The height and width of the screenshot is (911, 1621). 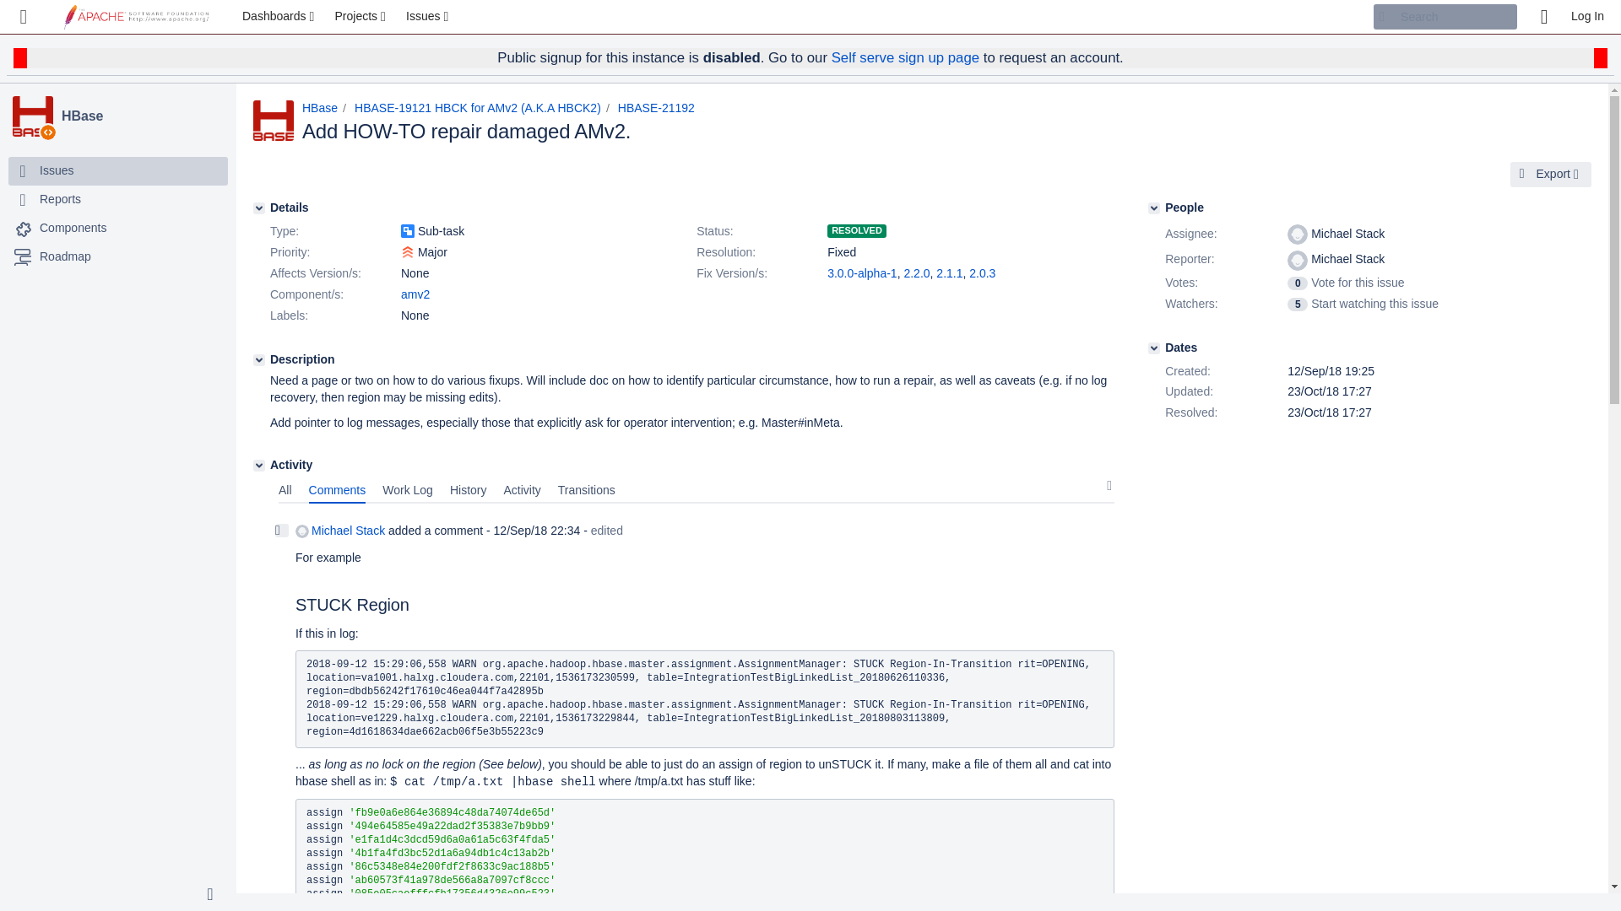 I want to click on Issues, so click(x=56, y=170).